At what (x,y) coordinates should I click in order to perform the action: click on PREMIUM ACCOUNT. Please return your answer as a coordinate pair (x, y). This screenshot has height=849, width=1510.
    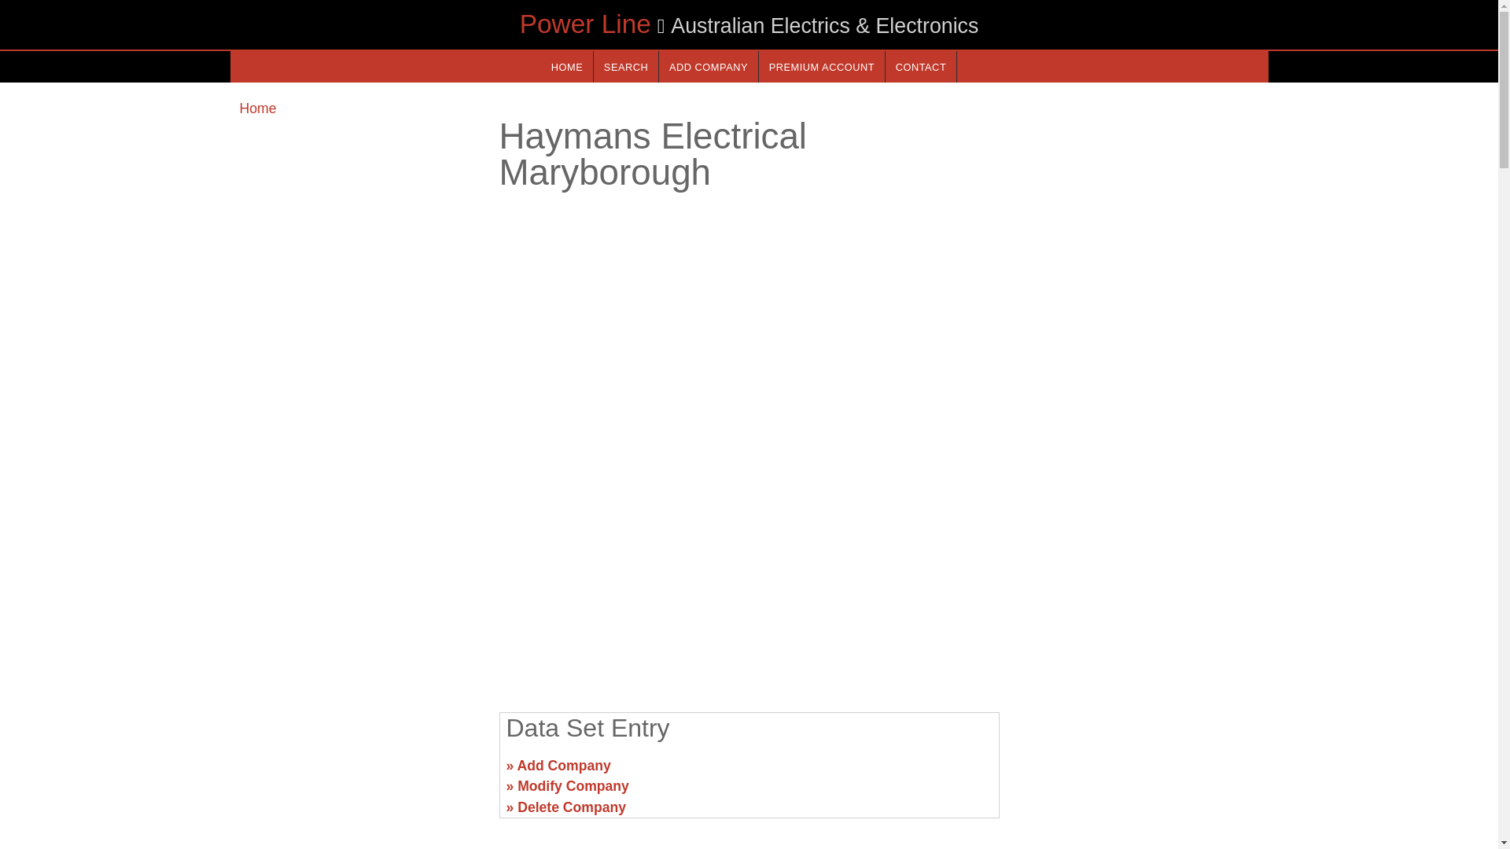
    Looking at the image, I should click on (822, 66).